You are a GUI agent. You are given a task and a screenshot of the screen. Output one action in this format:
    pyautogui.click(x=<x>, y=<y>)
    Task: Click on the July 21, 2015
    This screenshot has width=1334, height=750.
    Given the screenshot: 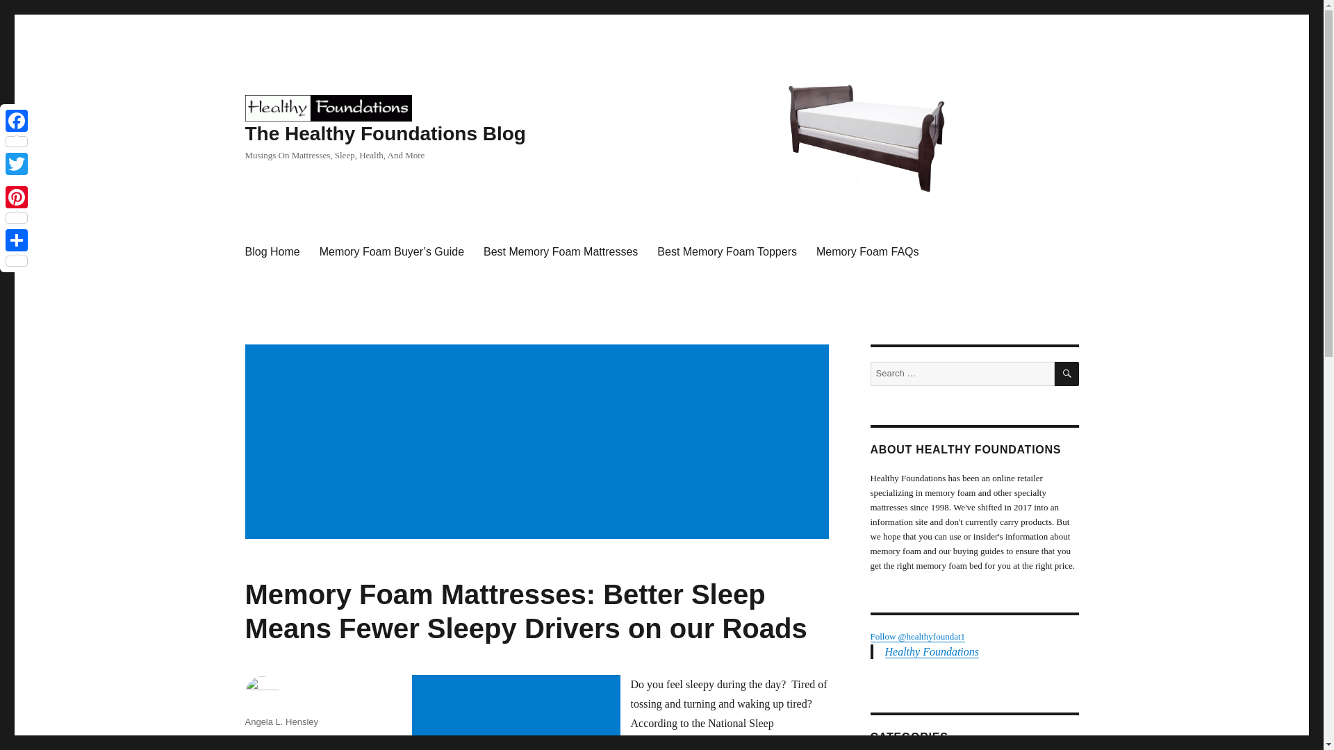 What is the action you would take?
    pyautogui.click(x=271, y=740)
    